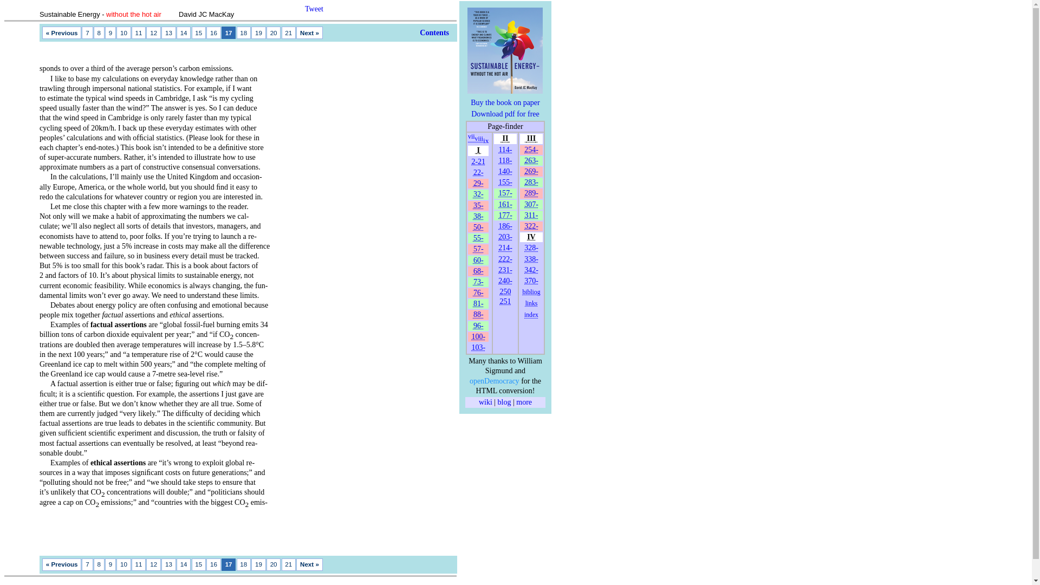 Image resolution: width=1040 pixels, height=585 pixels. Describe the element at coordinates (289, 32) in the screenshot. I see `Go to page 21` at that location.